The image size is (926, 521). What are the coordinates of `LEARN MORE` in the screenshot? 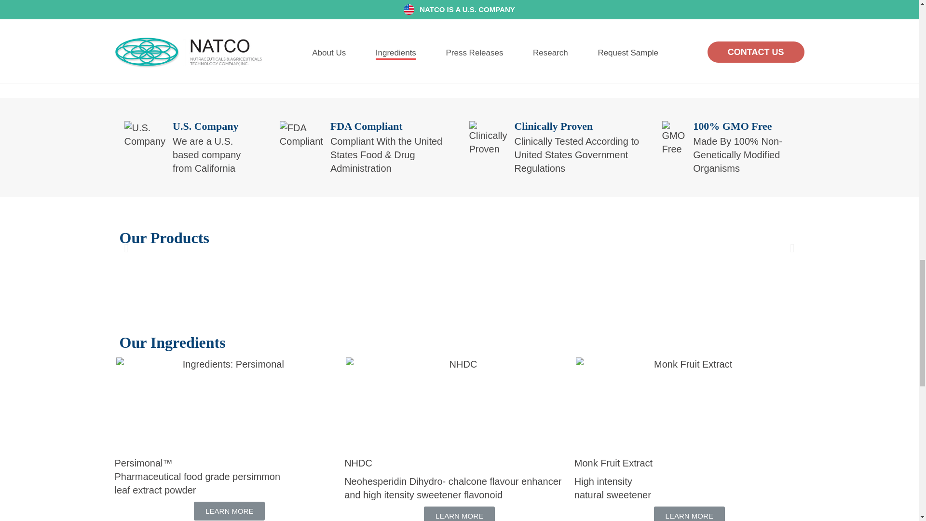 It's located at (459, 513).